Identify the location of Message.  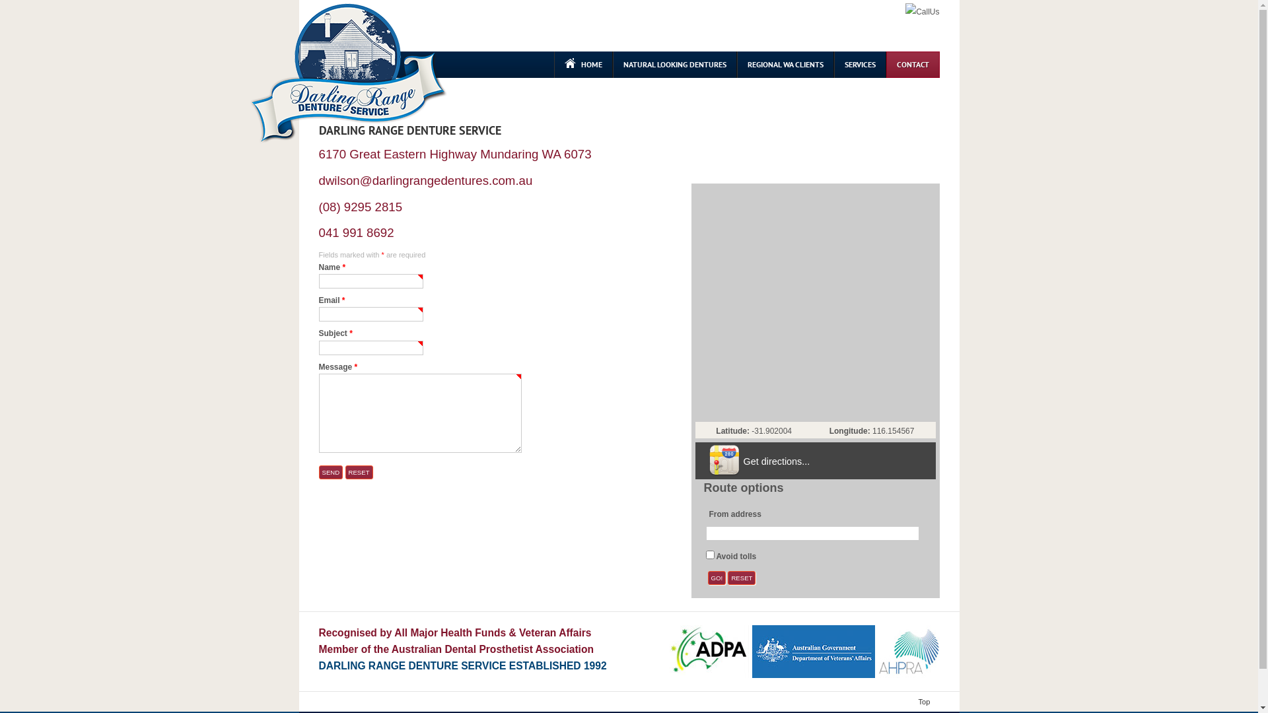
(420, 413).